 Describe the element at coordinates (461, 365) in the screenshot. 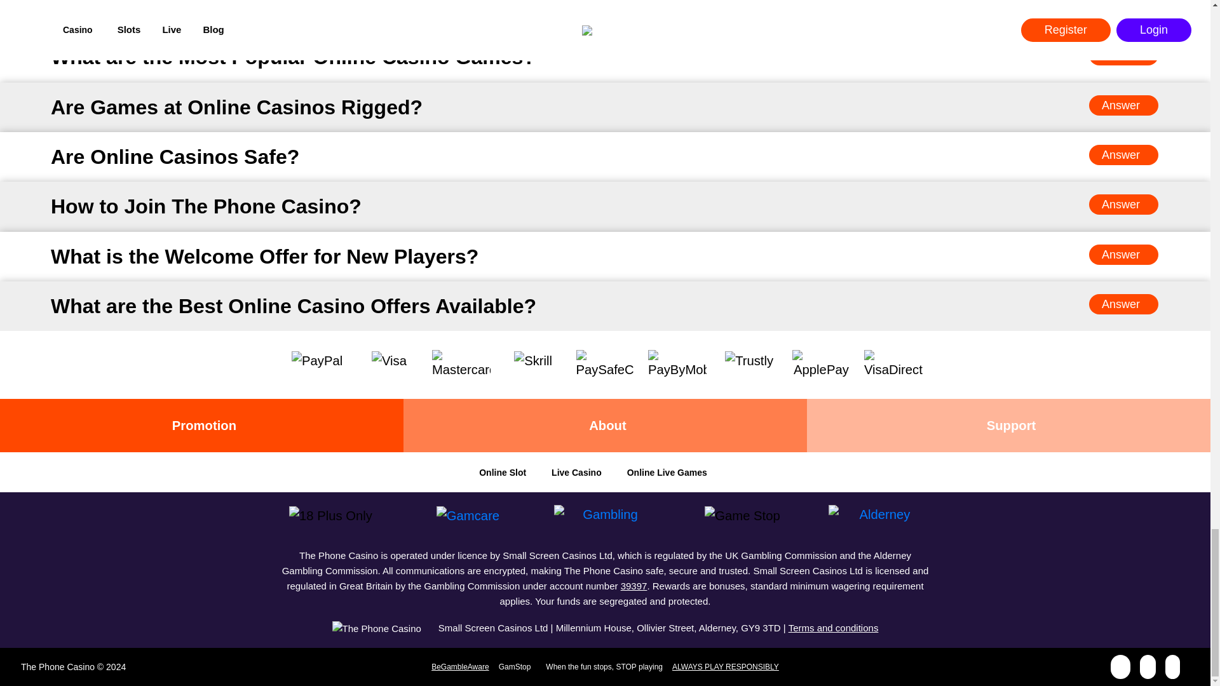

I see `Mastercard` at that location.